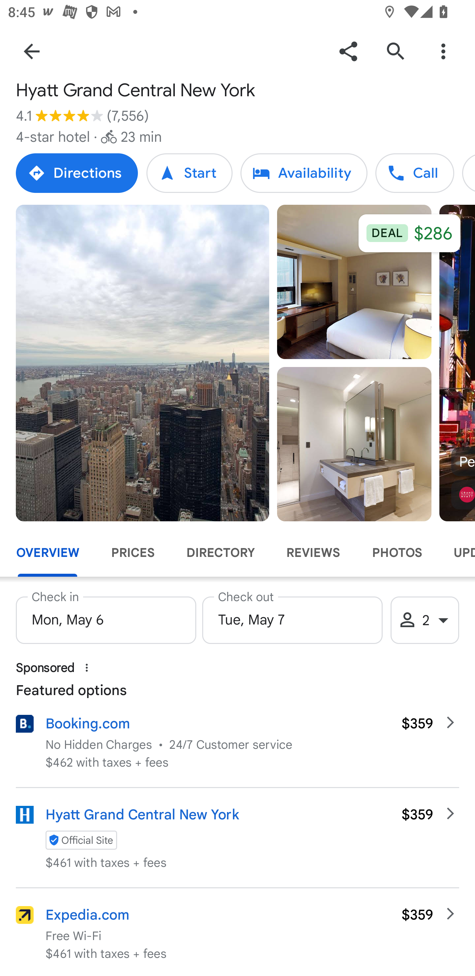 This screenshot has height=976, width=475. Describe the element at coordinates (425, 620) in the screenshot. I see `Tap to select number of guests. Selected 2 2` at that location.